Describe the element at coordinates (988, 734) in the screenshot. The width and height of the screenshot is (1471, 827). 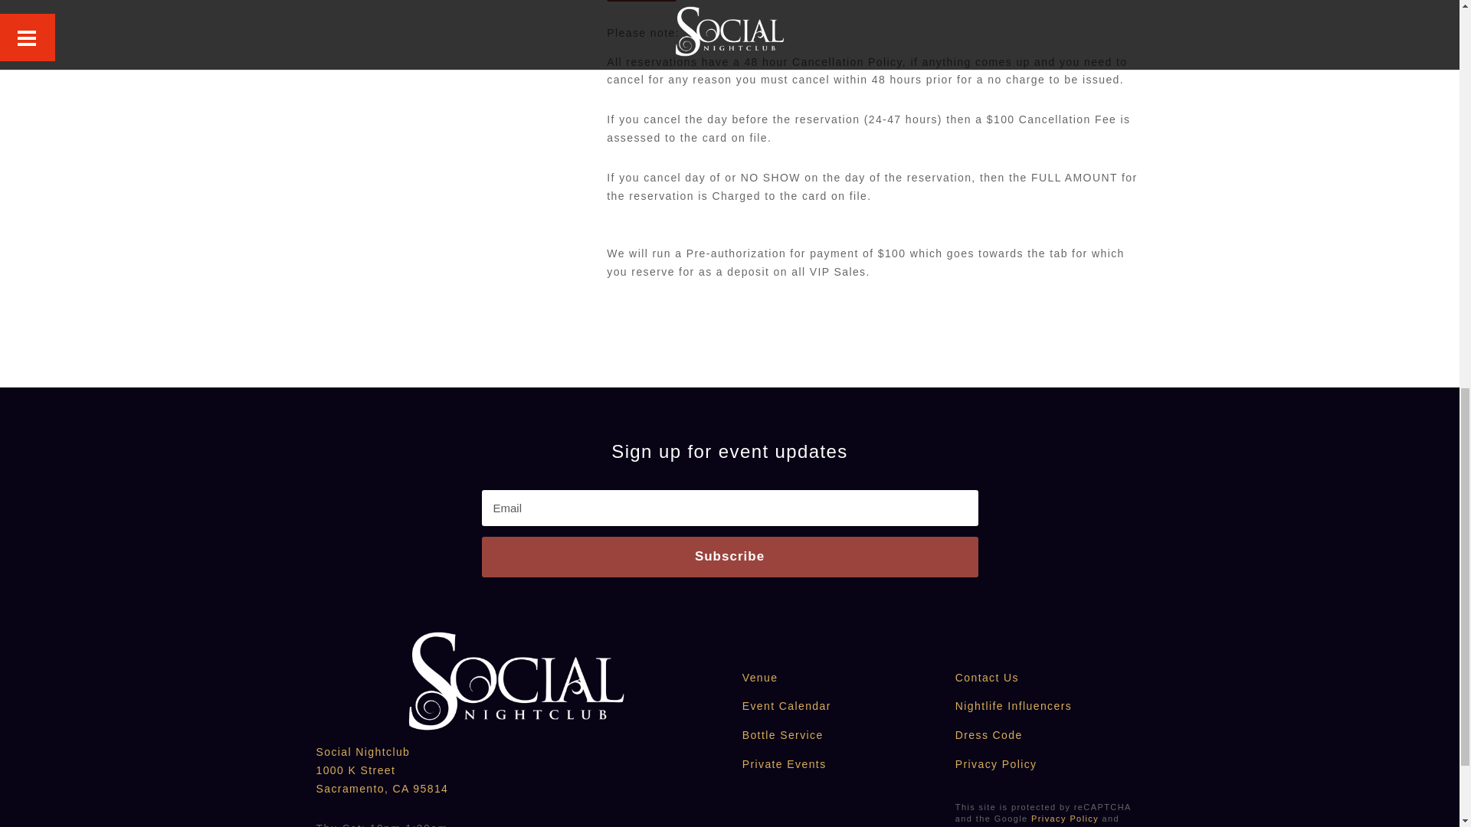
I see `Dress Code` at that location.